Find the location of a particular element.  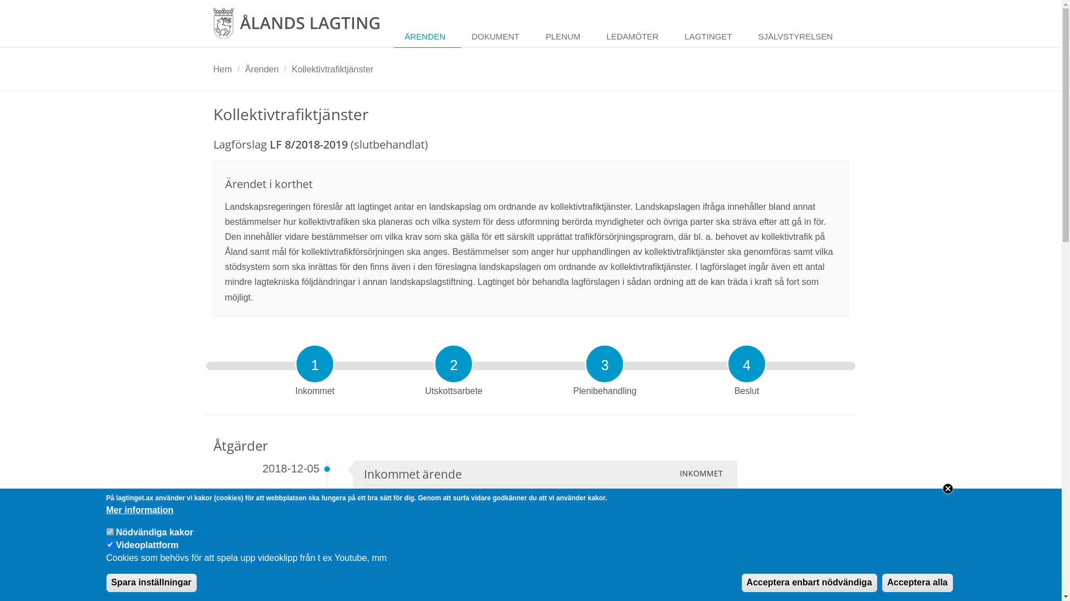

Hem is located at coordinates (222, 69).